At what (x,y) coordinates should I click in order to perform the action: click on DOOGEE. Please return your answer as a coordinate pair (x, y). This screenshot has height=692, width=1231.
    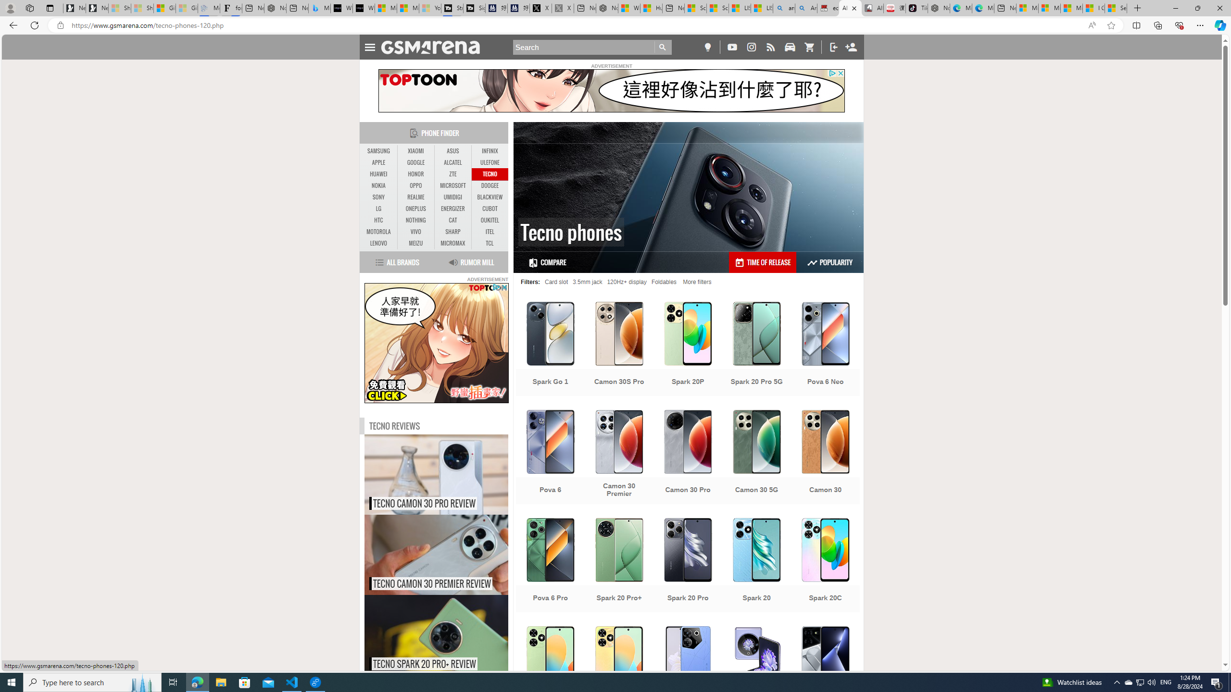
    Looking at the image, I should click on (490, 186).